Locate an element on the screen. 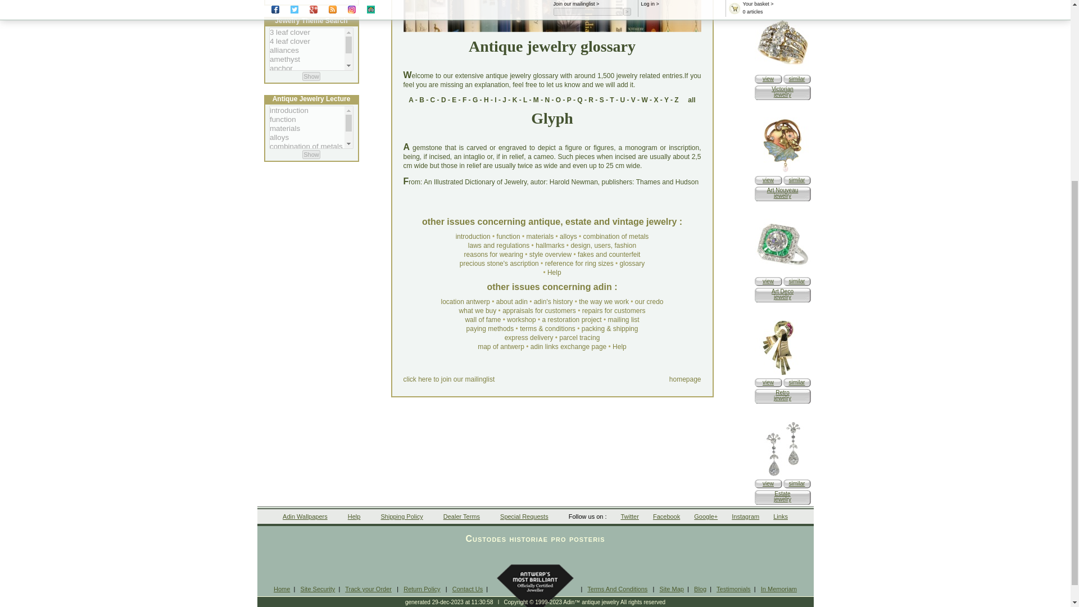 Image resolution: width=1079 pixels, height=607 pixels. More info on this Vintage jewel is located at coordinates (768, 483).